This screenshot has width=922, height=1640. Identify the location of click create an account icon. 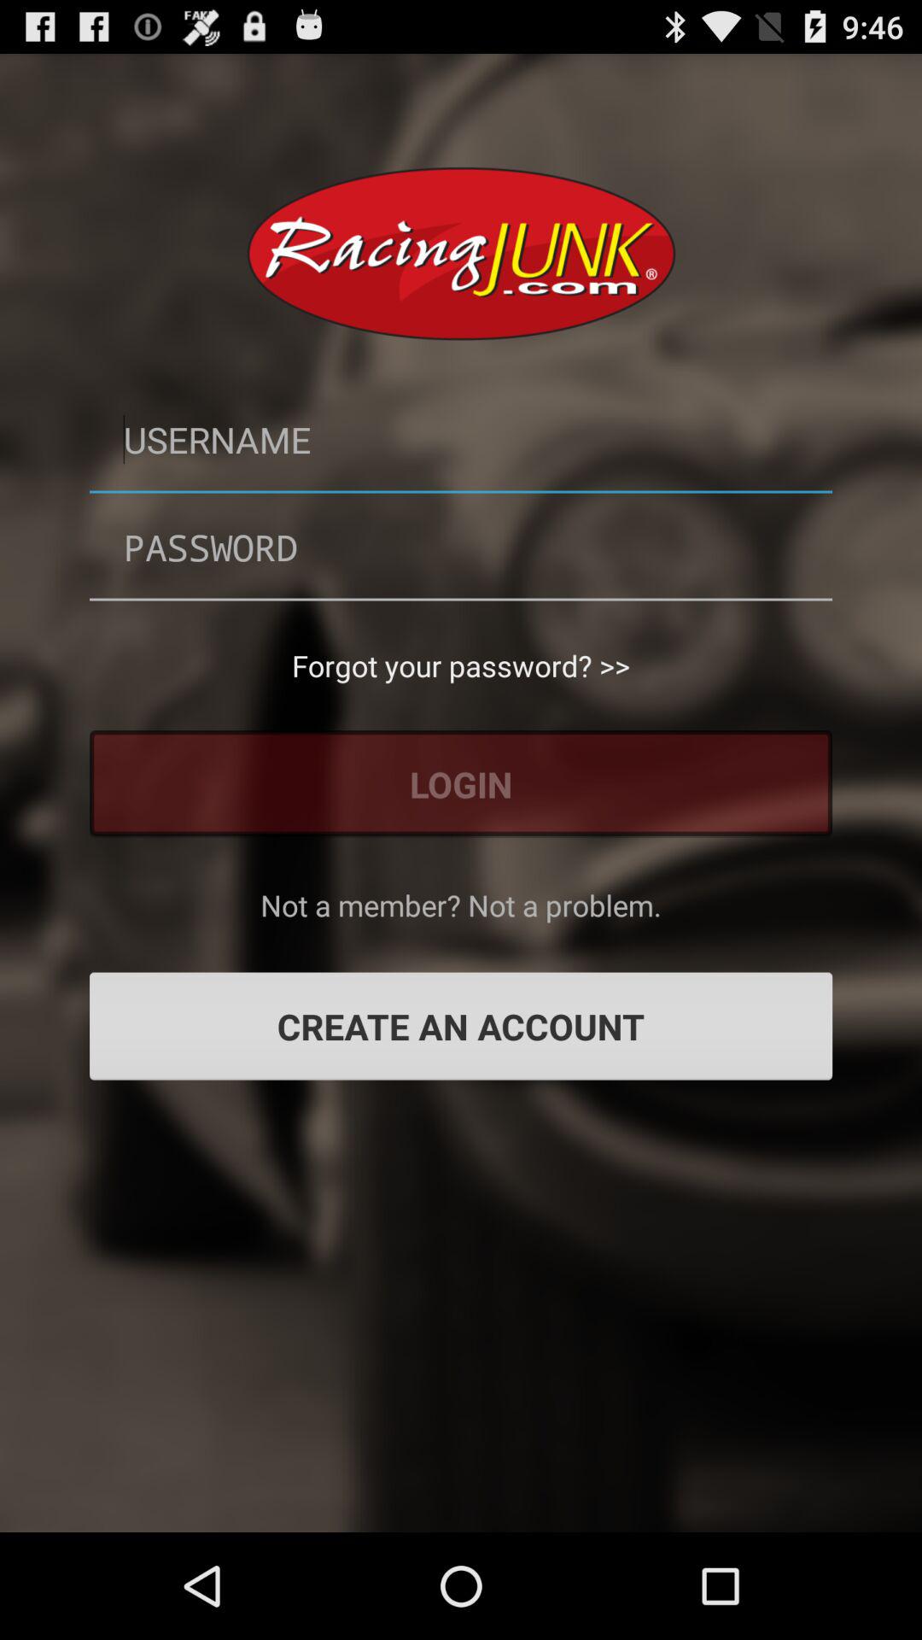
(461, 1026).